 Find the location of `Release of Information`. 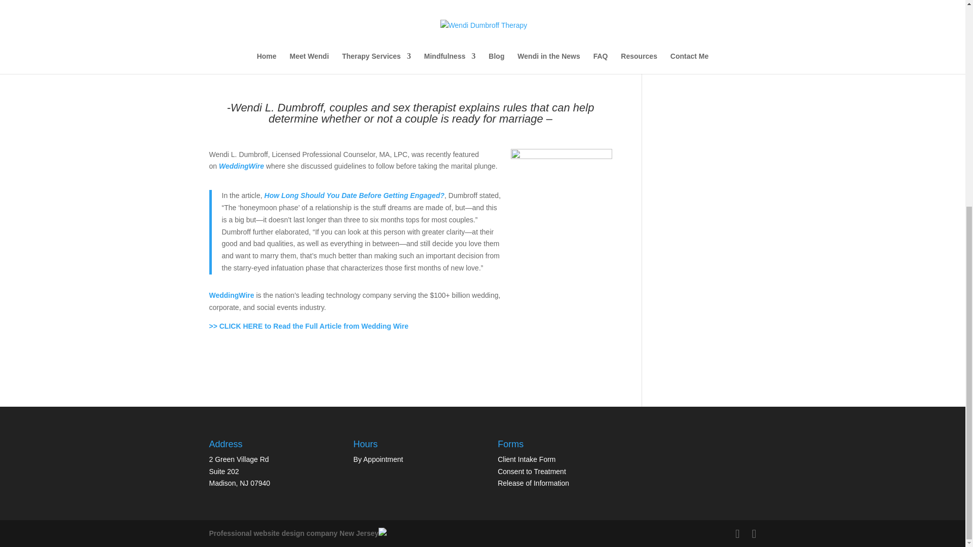

Release of Information is located at coordinates (533, 483).